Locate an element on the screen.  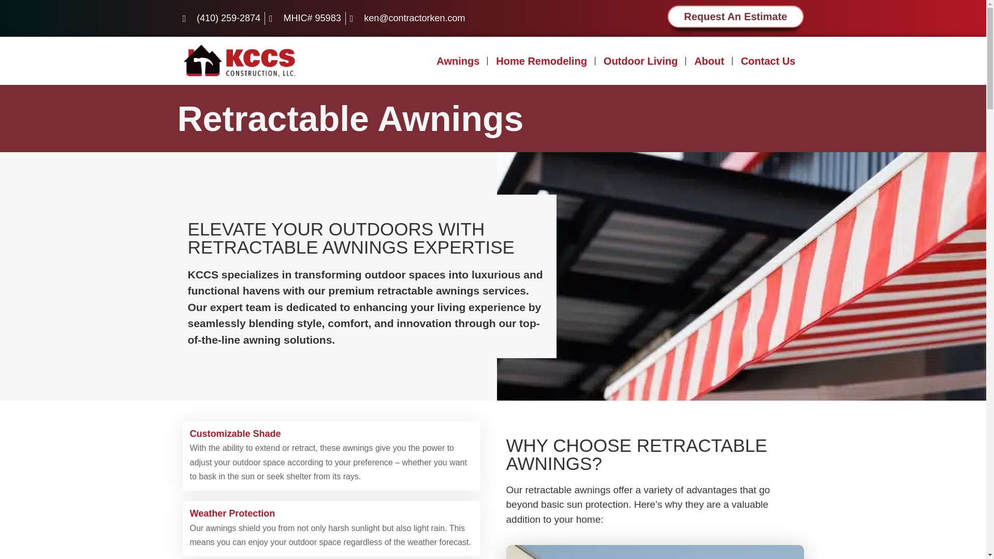
Home Remodeling is located at coordinates (542, 61).